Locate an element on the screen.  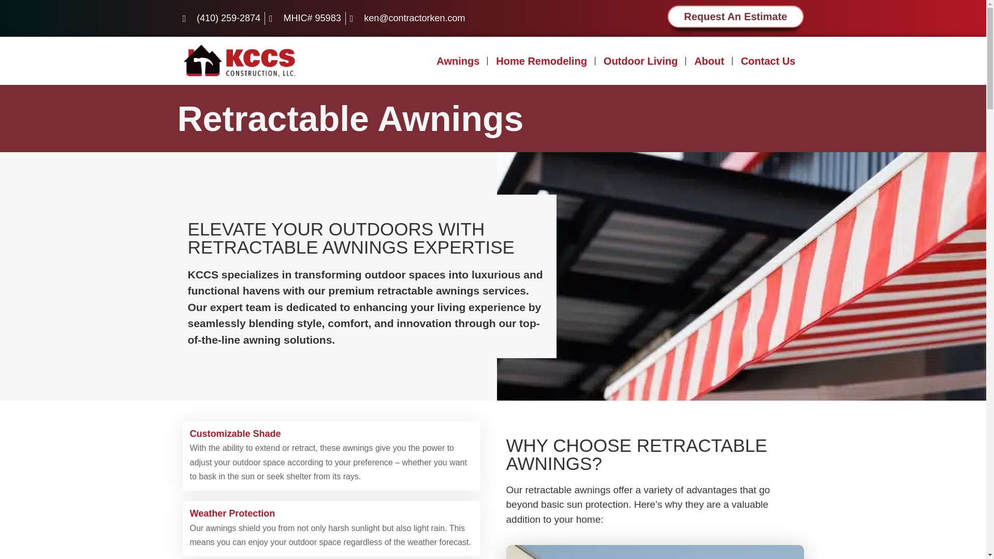
Home Remodeling is located at coordinates (542, 61).